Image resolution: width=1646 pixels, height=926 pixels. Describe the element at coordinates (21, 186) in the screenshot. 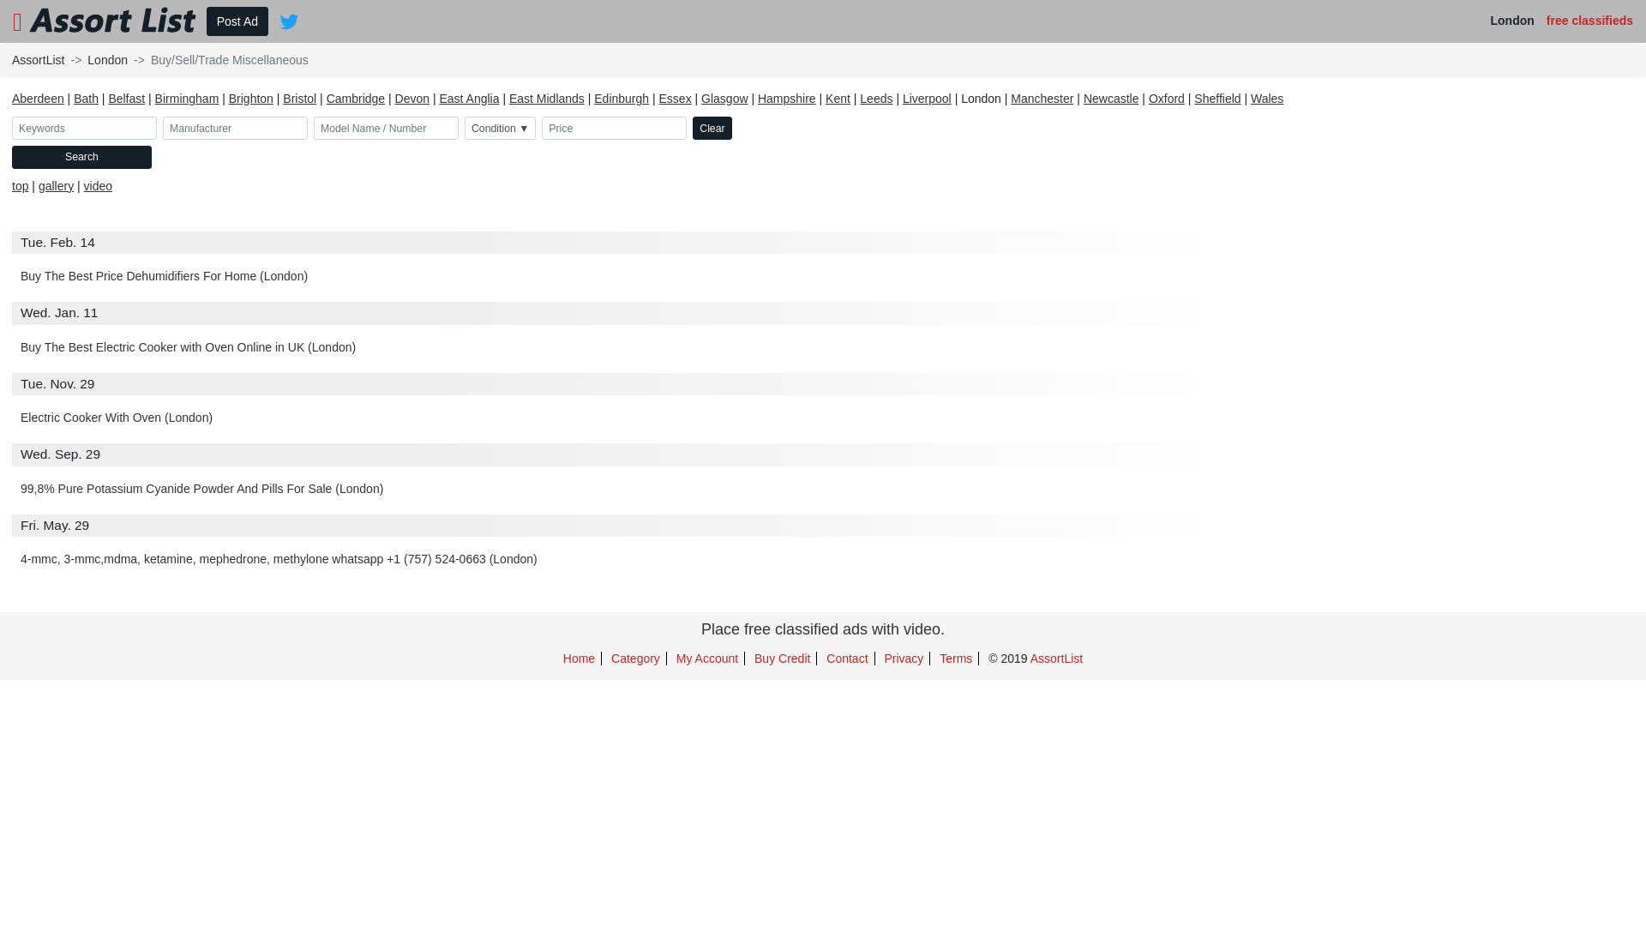

I see `top` at that location.